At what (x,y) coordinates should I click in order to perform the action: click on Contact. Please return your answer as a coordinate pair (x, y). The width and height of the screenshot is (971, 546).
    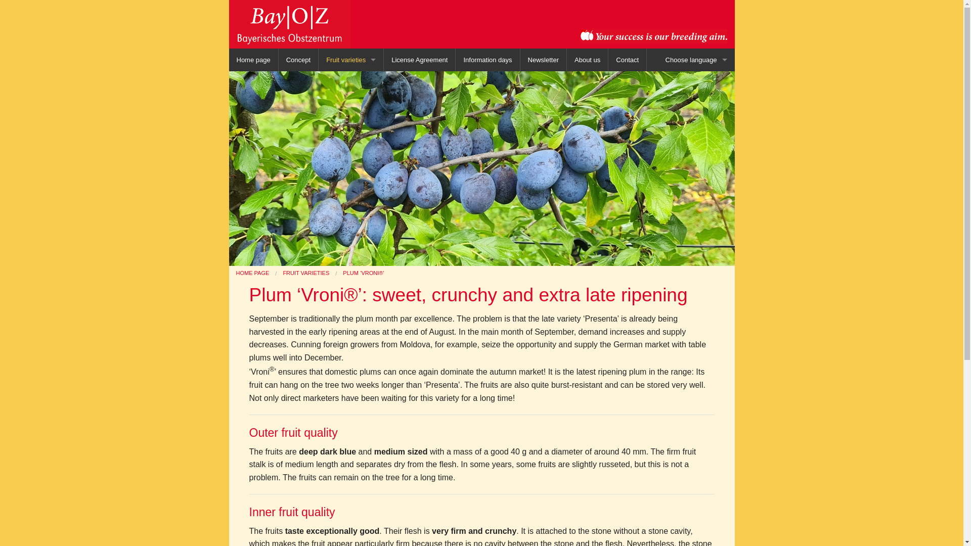
    Looking at the image, I should click on (627, 60).